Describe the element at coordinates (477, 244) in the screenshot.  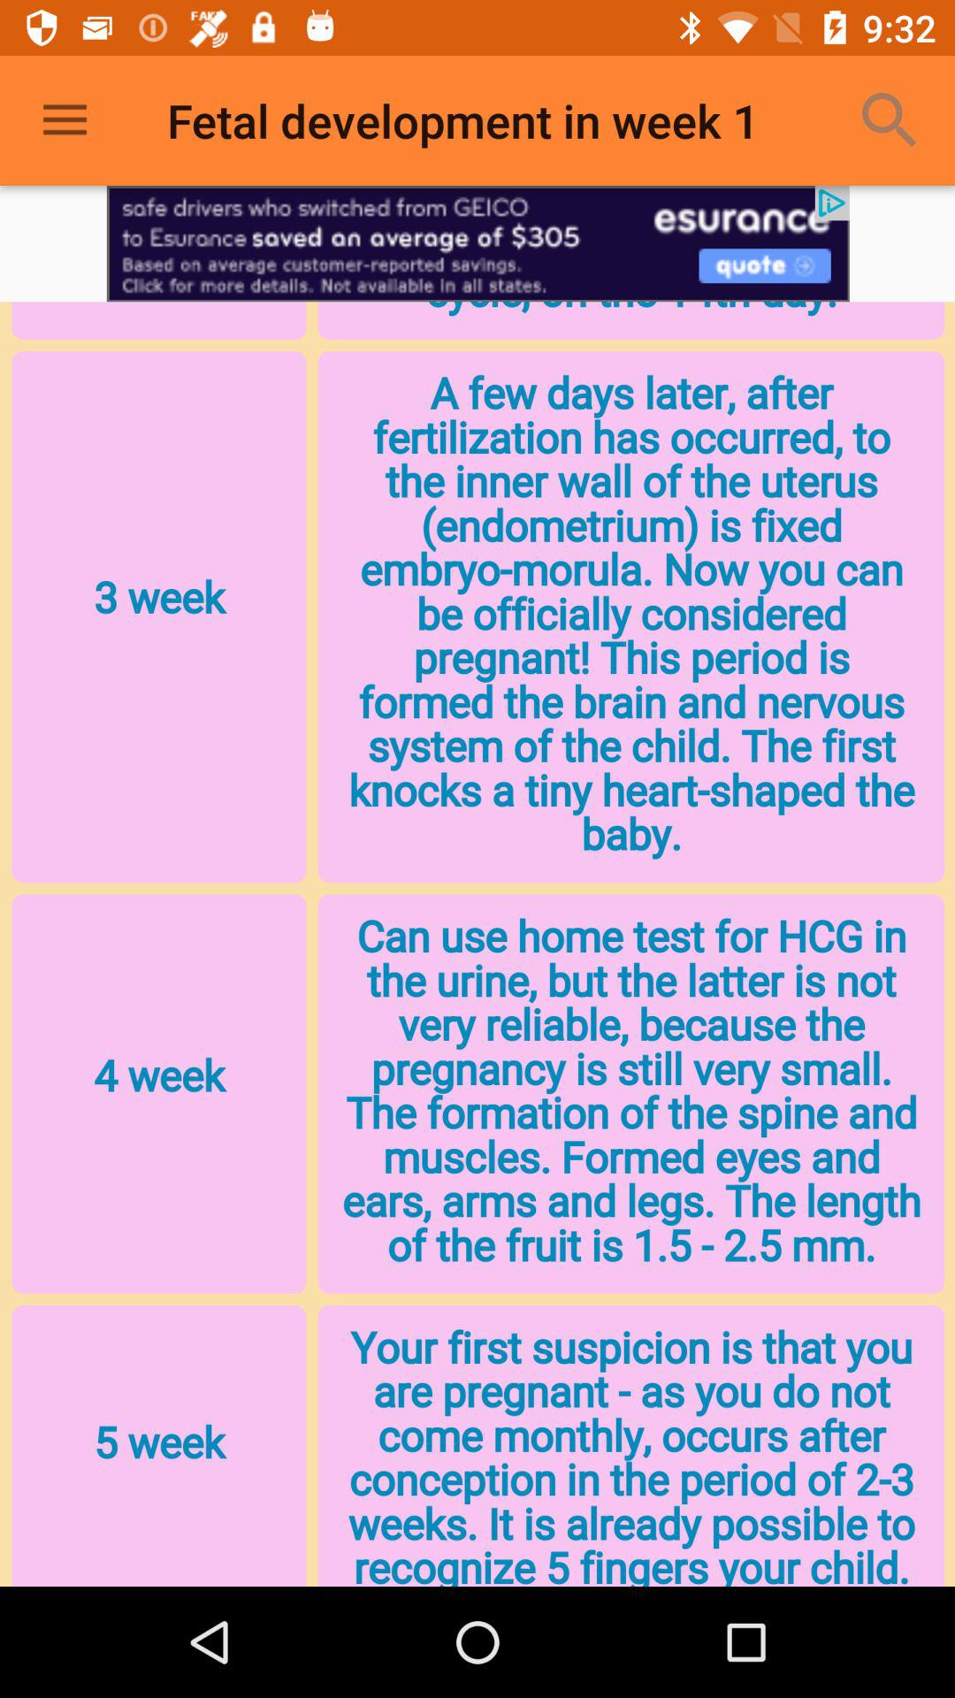
I see `advertising` at that location.